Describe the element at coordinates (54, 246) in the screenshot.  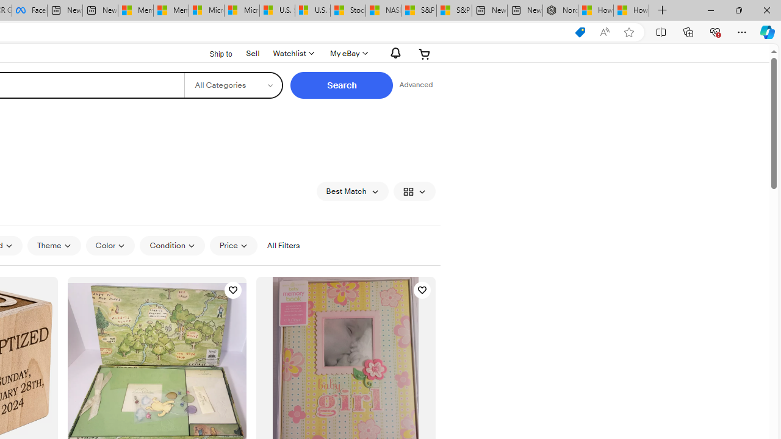
I see `Theme` at that location.